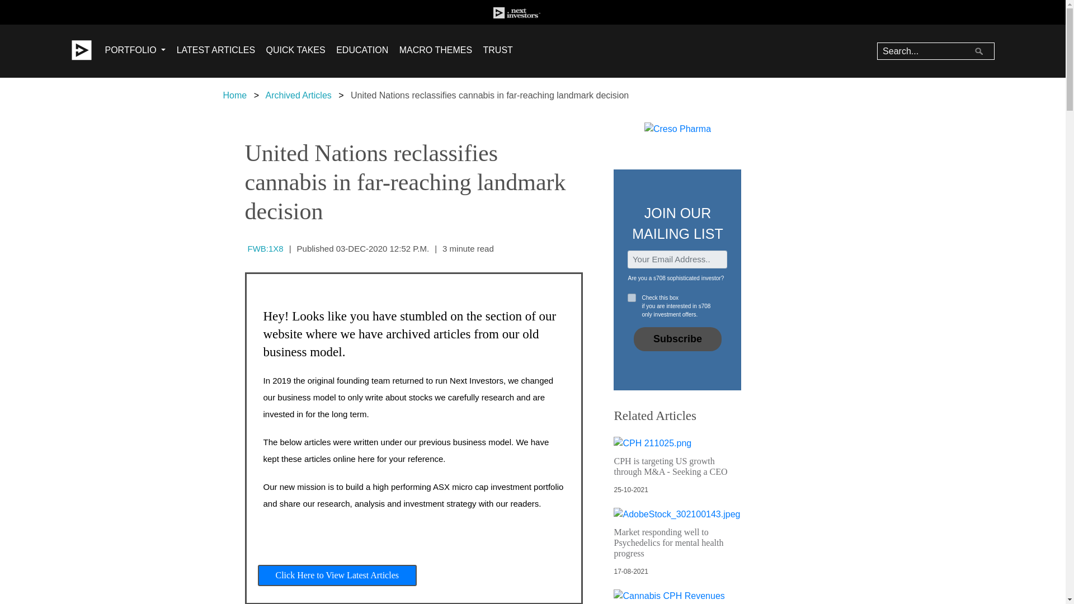  What do you see at coordinates (498, 51) in the screenshot?
I see `TRUST` at bounding box center [498, 51].